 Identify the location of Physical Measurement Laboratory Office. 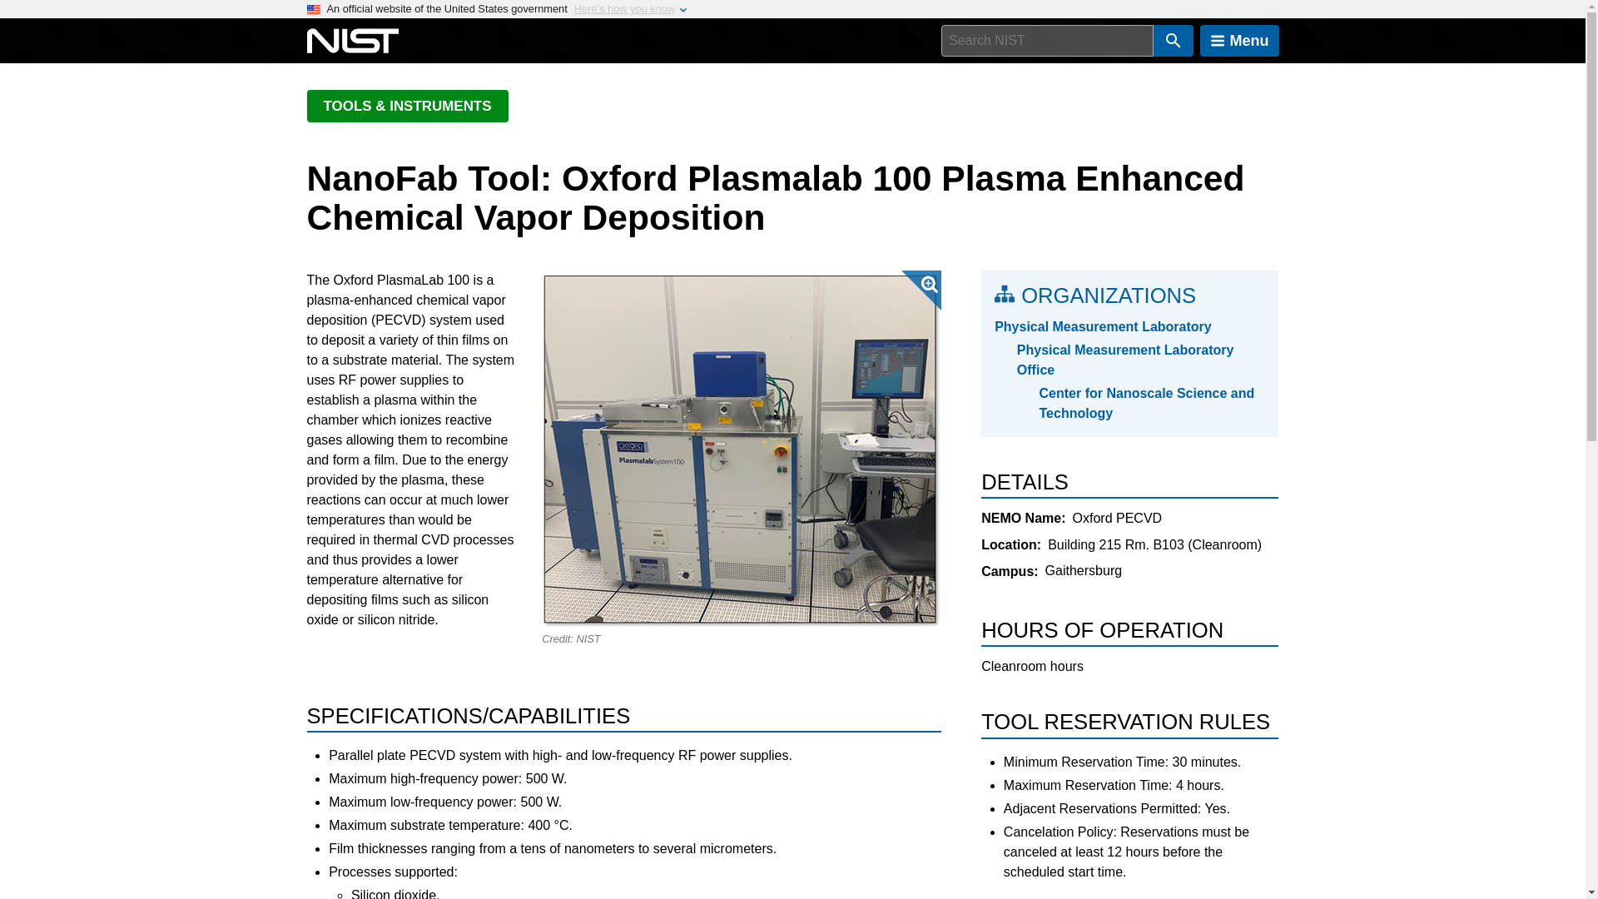
(1140, 360).